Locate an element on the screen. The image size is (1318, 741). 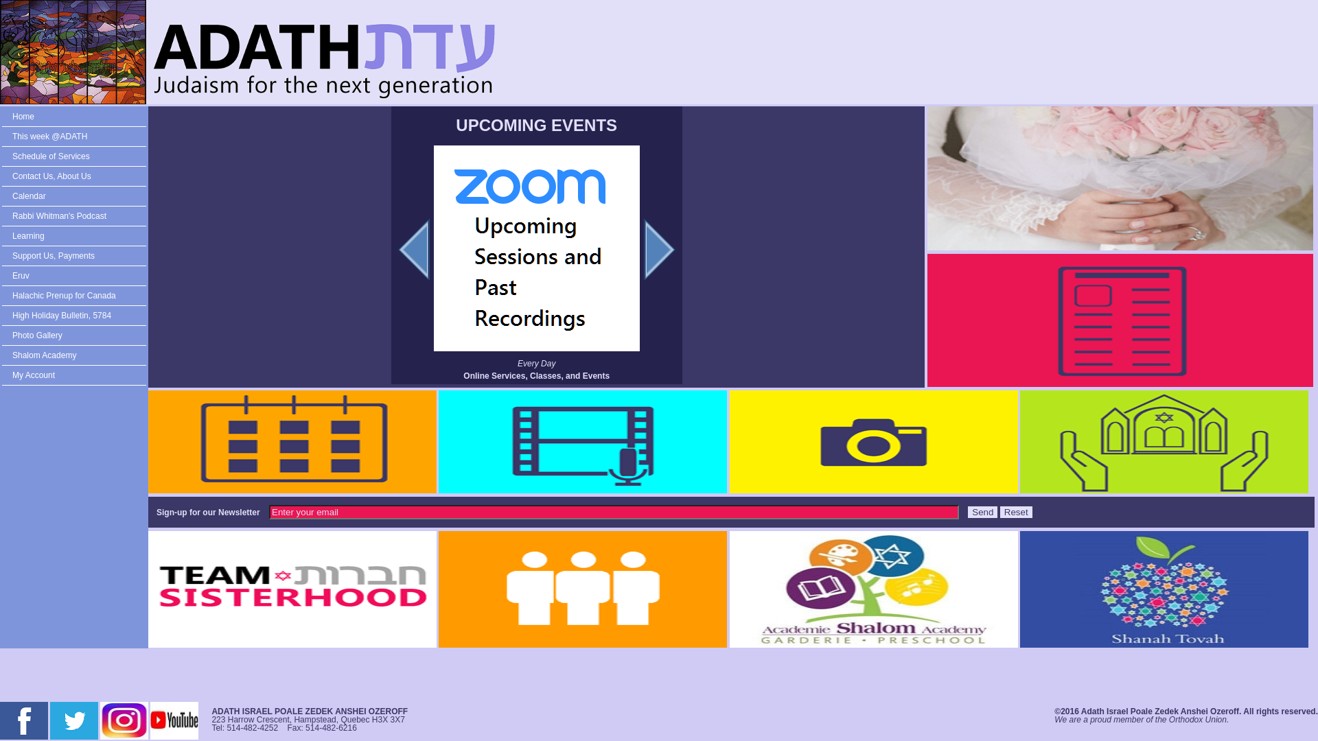
Contact Us, About Us is located at coordinates (78, 176).